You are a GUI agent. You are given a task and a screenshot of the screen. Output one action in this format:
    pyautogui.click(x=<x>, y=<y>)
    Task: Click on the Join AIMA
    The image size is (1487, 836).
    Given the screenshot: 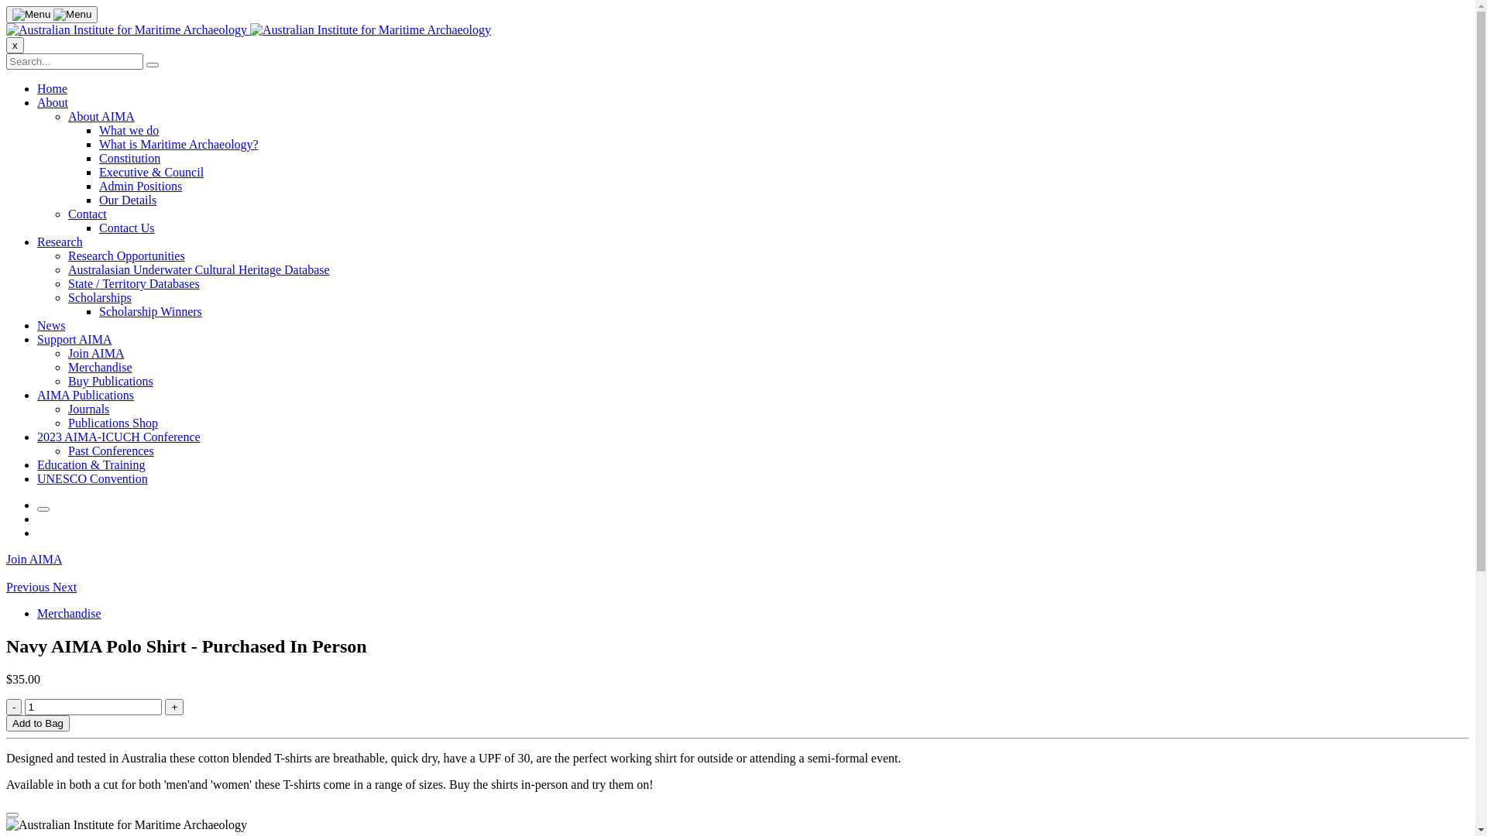 What is the action you would take?
    pyautogui.click(x=96, y=353)
    